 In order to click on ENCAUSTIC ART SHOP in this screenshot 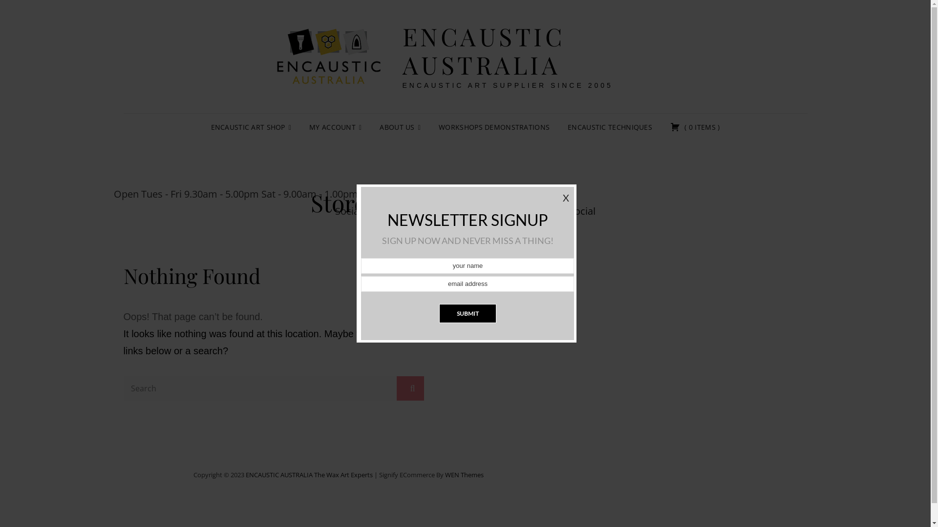, I will do `click(251, 127)`.